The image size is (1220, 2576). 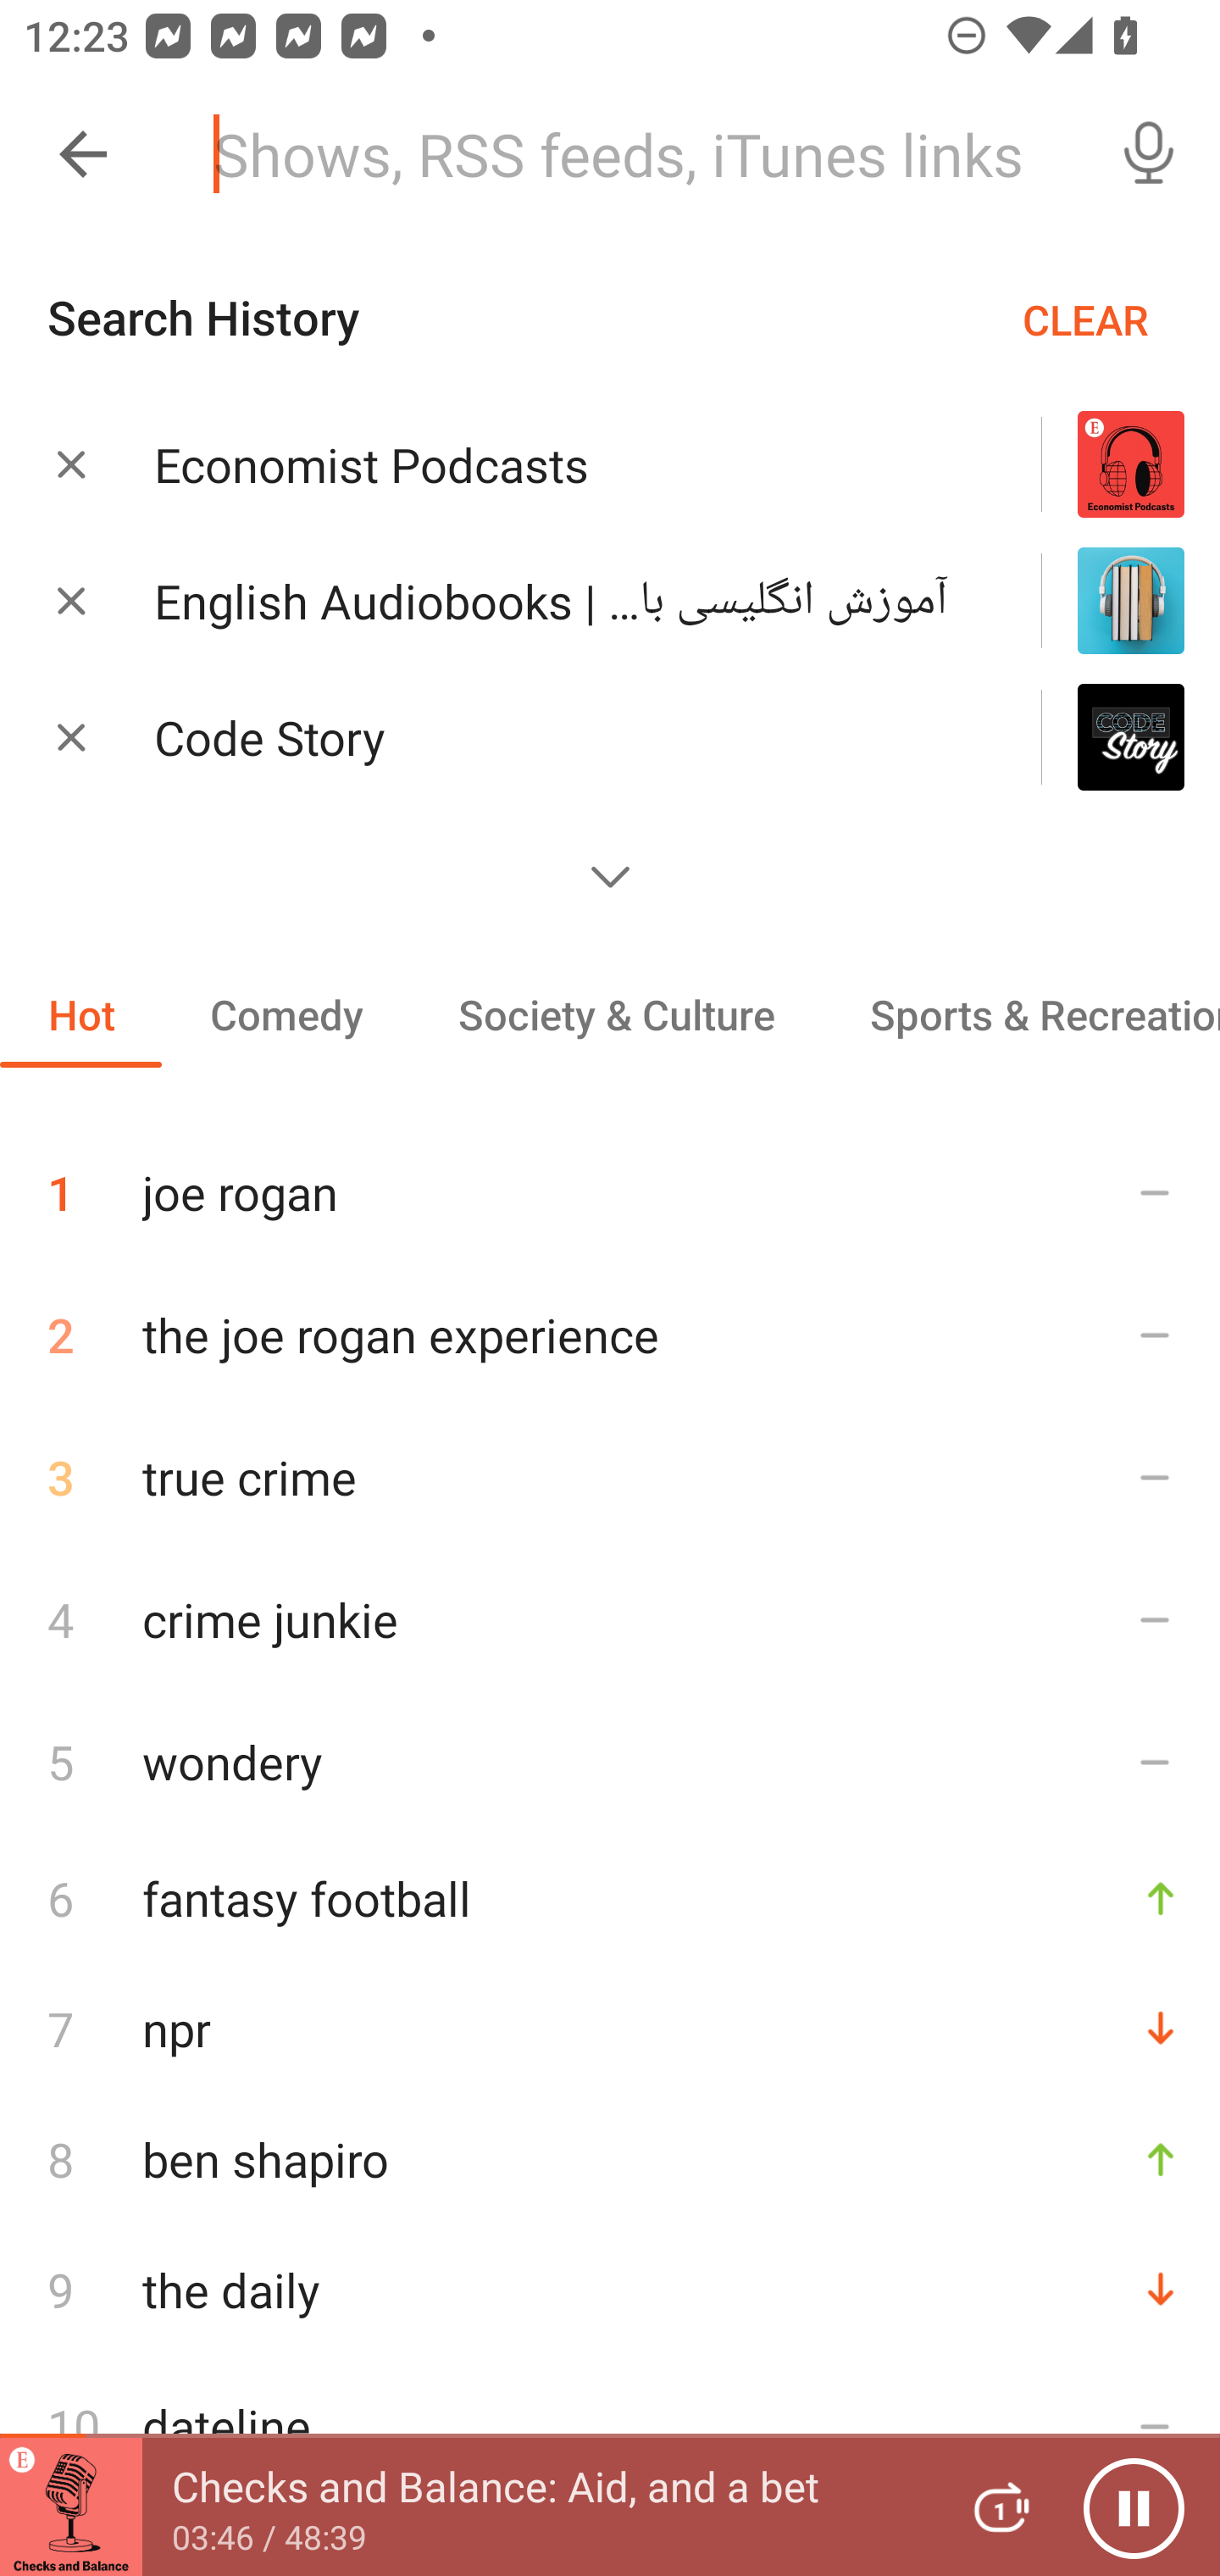 I want to click on 8 ben shapiro, so click(x=610, y=2158).